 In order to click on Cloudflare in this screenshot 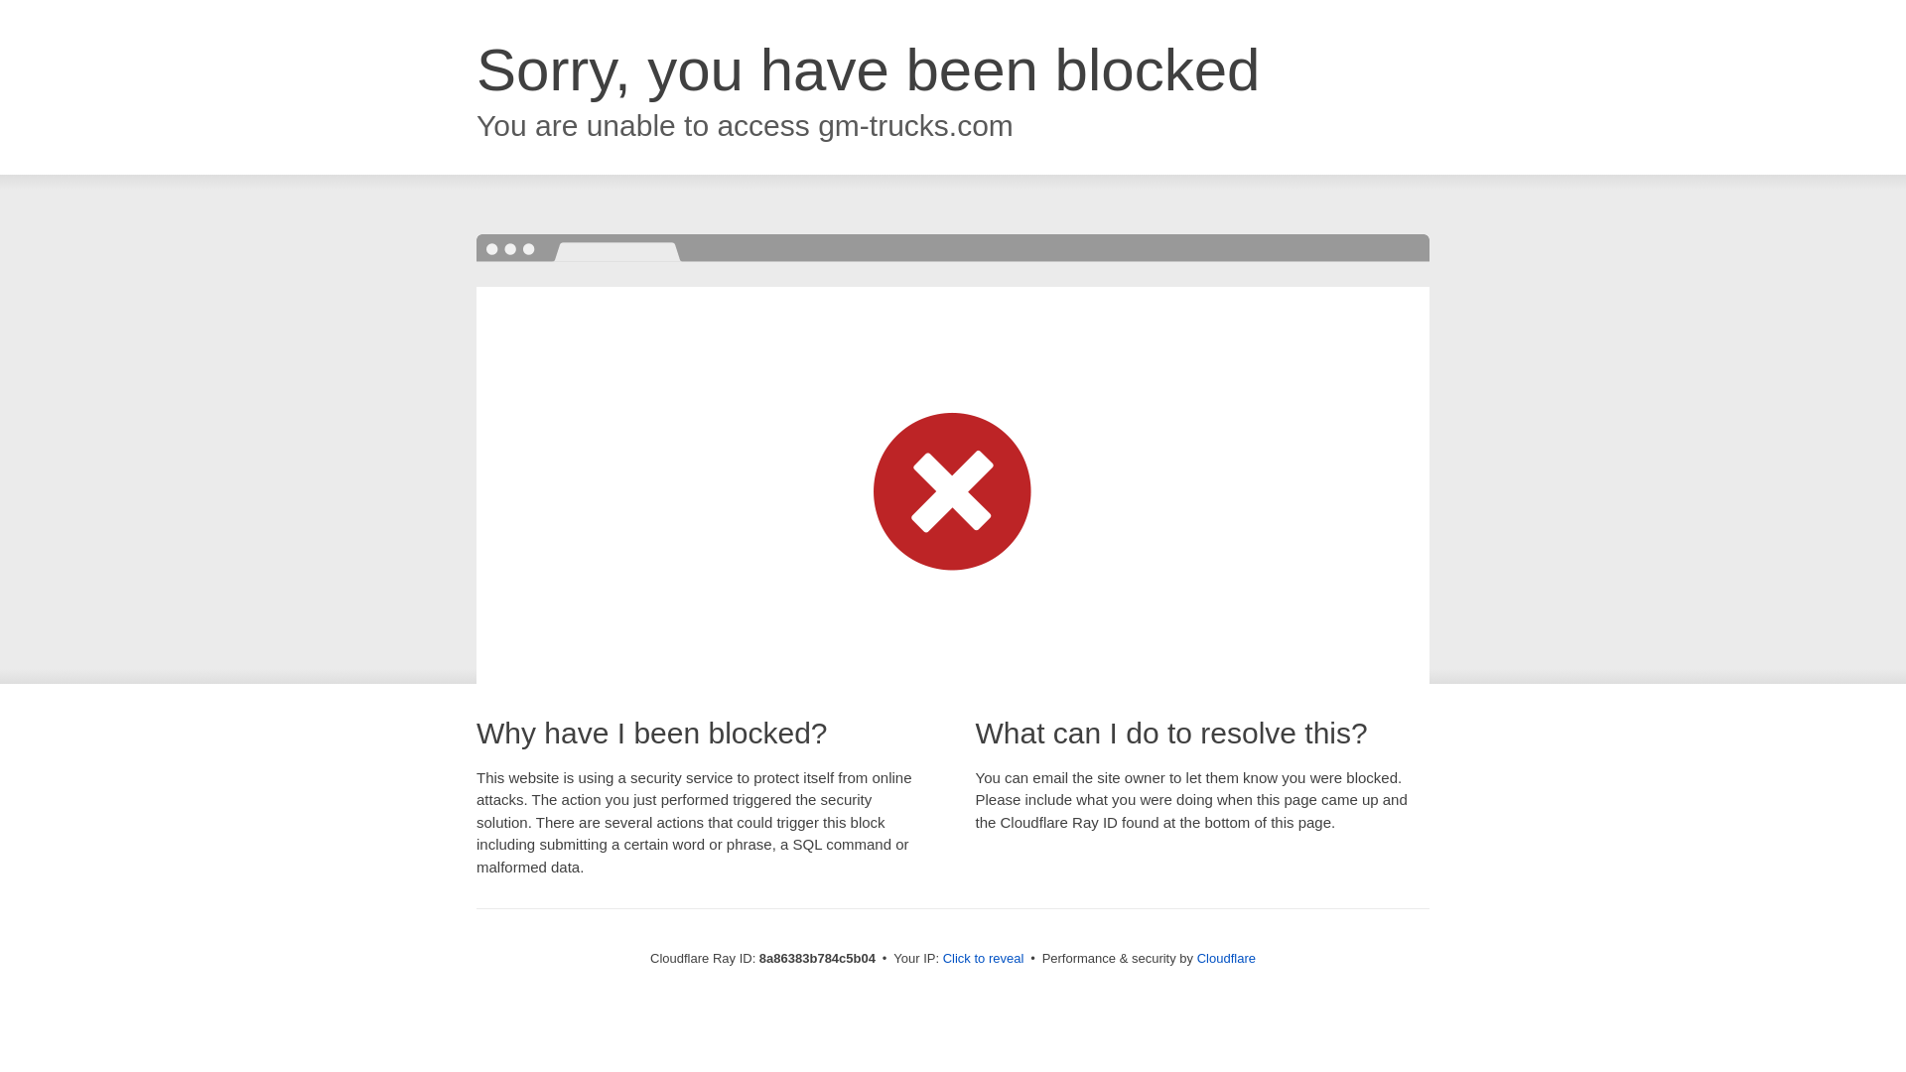, I will do `click(1226, 958)`.